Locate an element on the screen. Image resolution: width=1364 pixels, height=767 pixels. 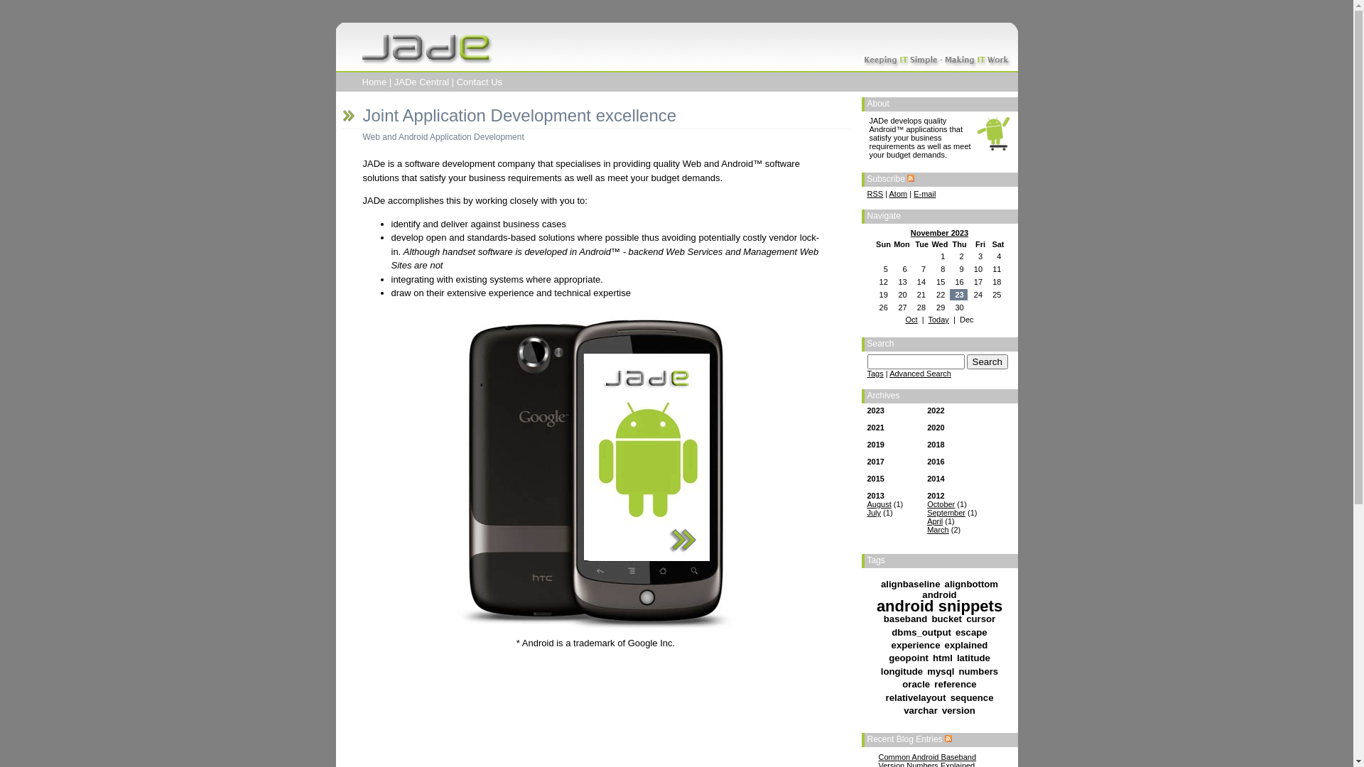
longitude is located at coordinates (902, 672).